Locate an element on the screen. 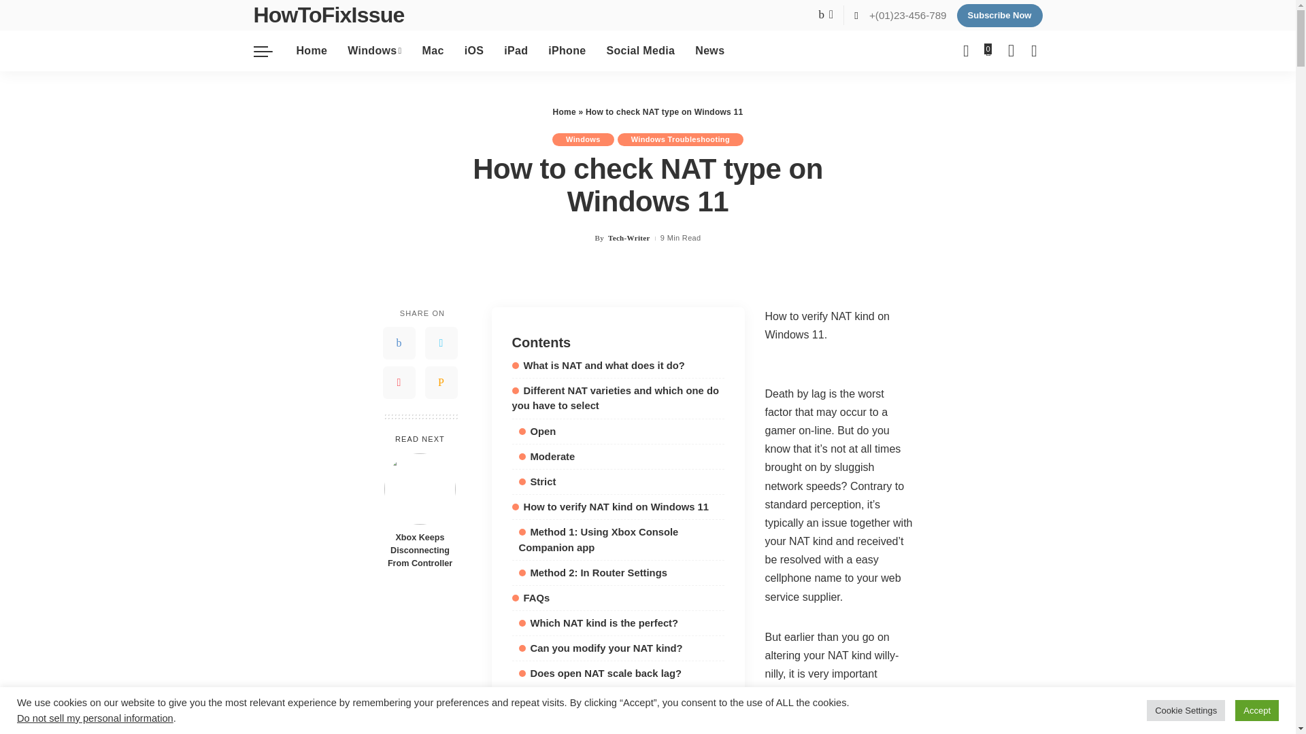  Facebook is located at coordinates (399, 343).